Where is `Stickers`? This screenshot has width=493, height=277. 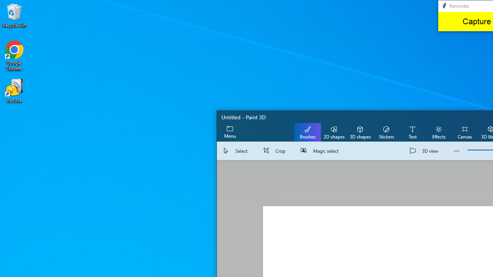 Stickers is located at coordinates (386, 132).